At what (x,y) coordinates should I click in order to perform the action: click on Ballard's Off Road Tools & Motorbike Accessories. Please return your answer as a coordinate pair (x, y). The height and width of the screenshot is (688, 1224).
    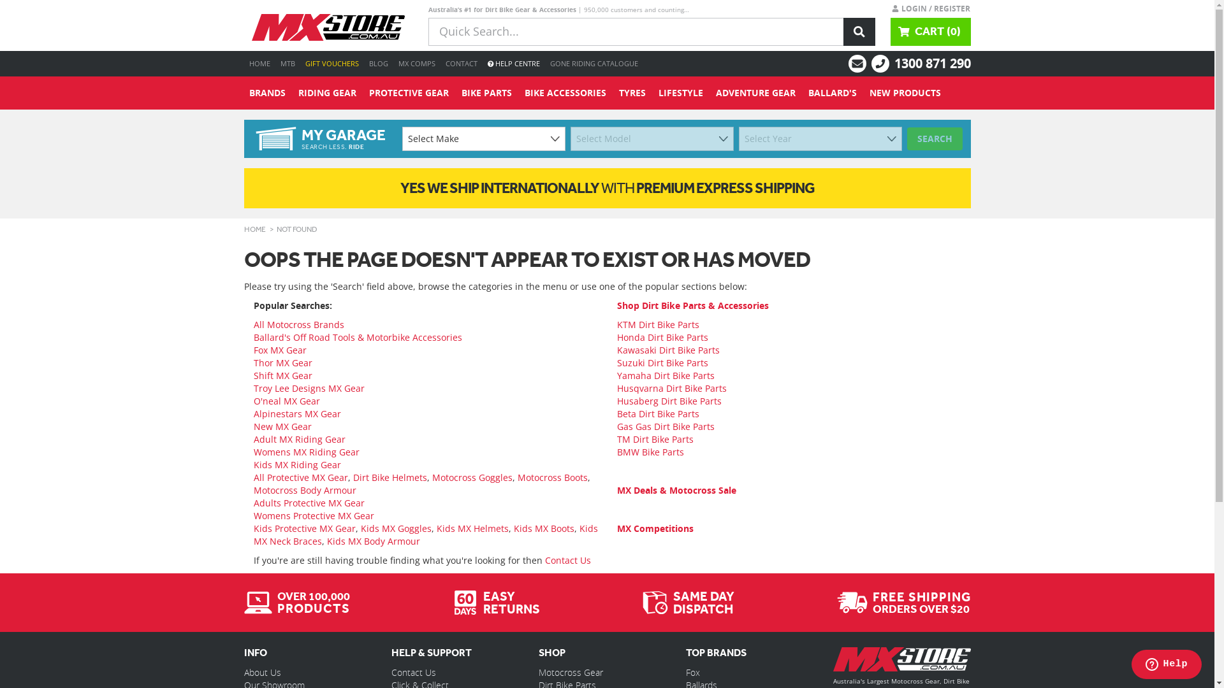
    Looking at the image, I should click on (358, 338).